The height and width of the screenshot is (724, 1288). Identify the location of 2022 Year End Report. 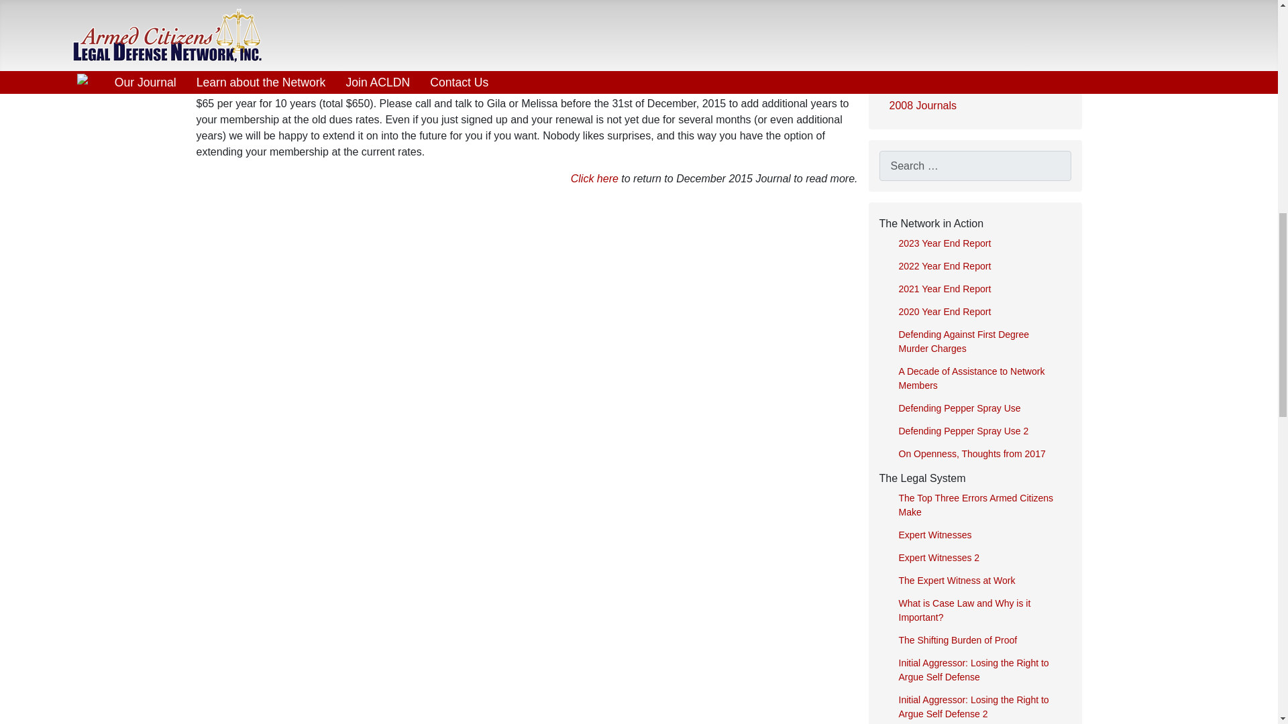
(979, 267).